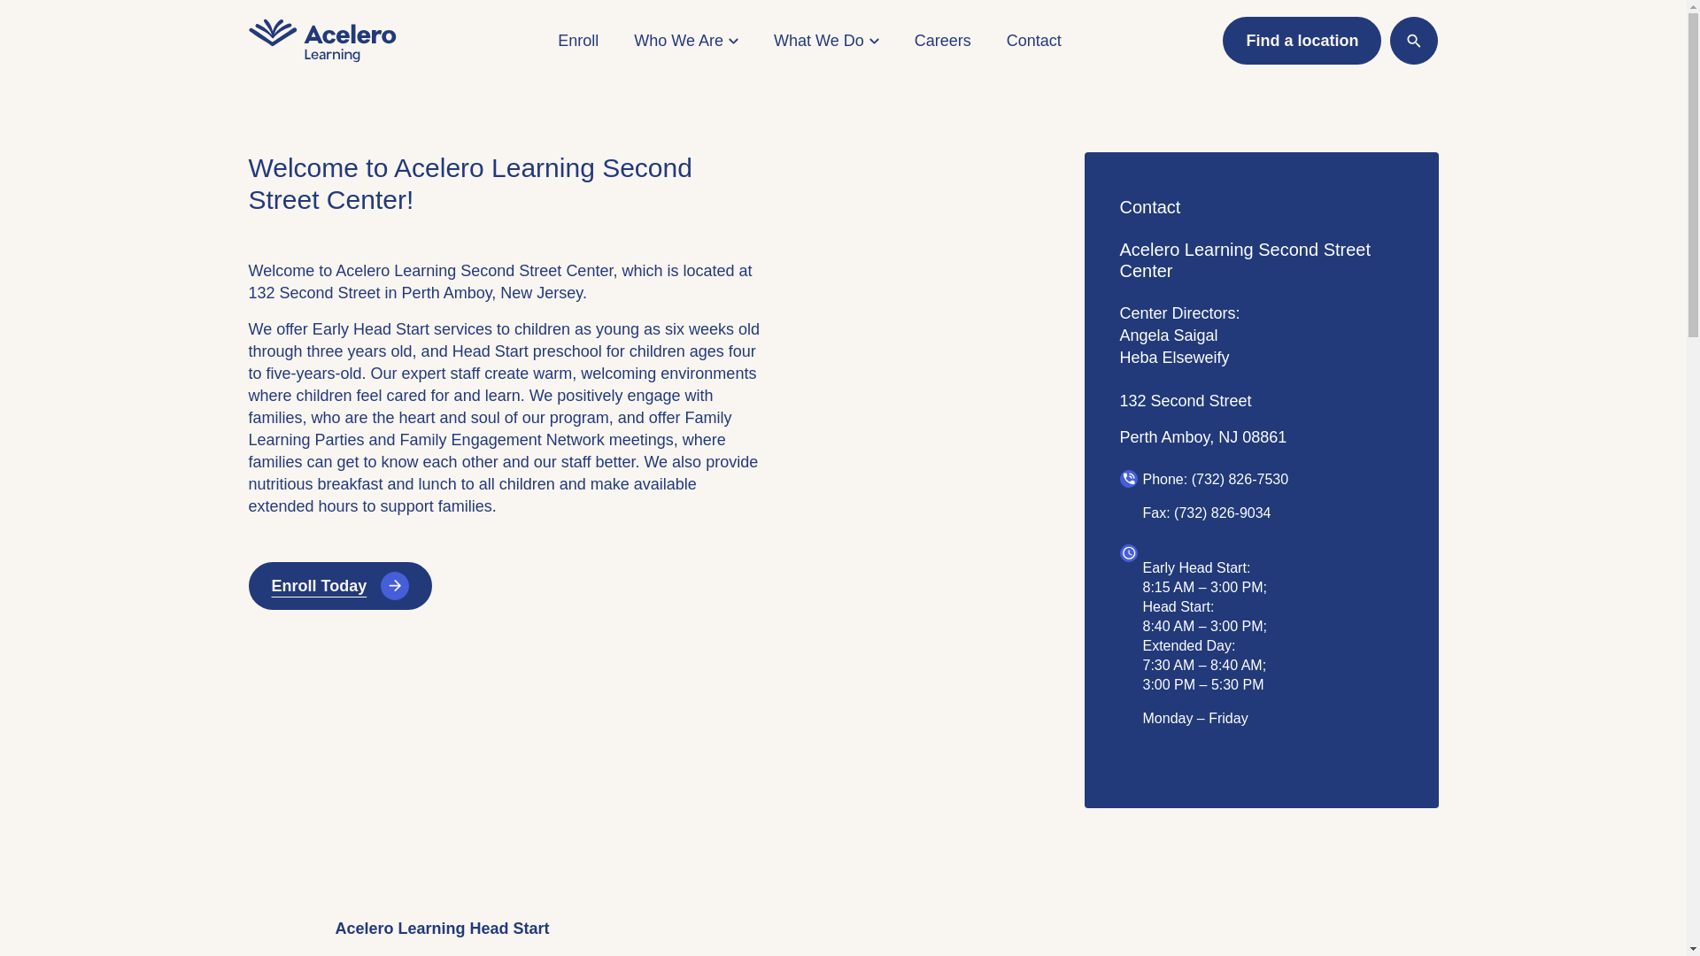 The height and width of the screenshot is (956, 1700). I want to click on Enroll Today, so click(340, 586).